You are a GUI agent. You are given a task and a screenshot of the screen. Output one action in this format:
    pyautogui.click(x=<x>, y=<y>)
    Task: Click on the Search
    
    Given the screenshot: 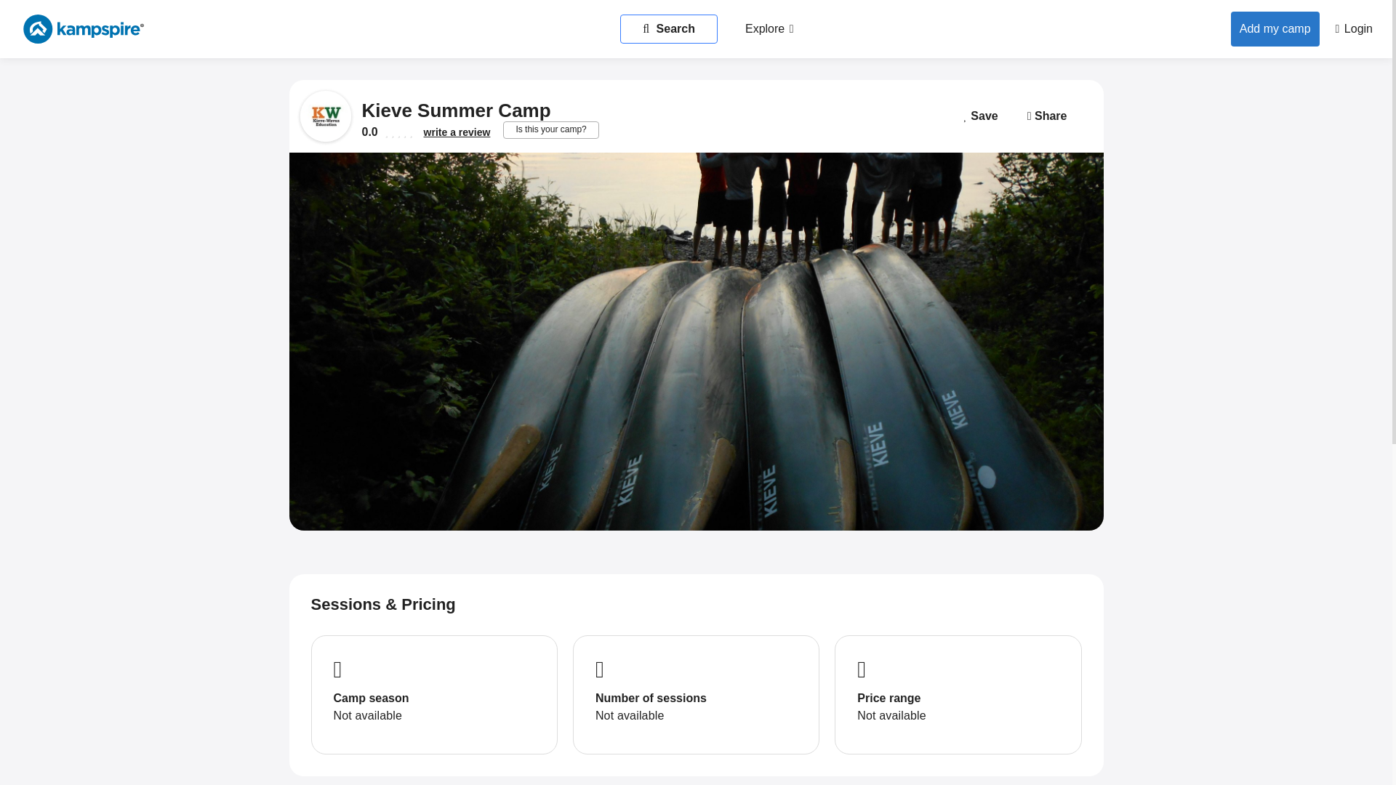 What is the action you would take?
    pyautogui.click(x=668, y=29)
    